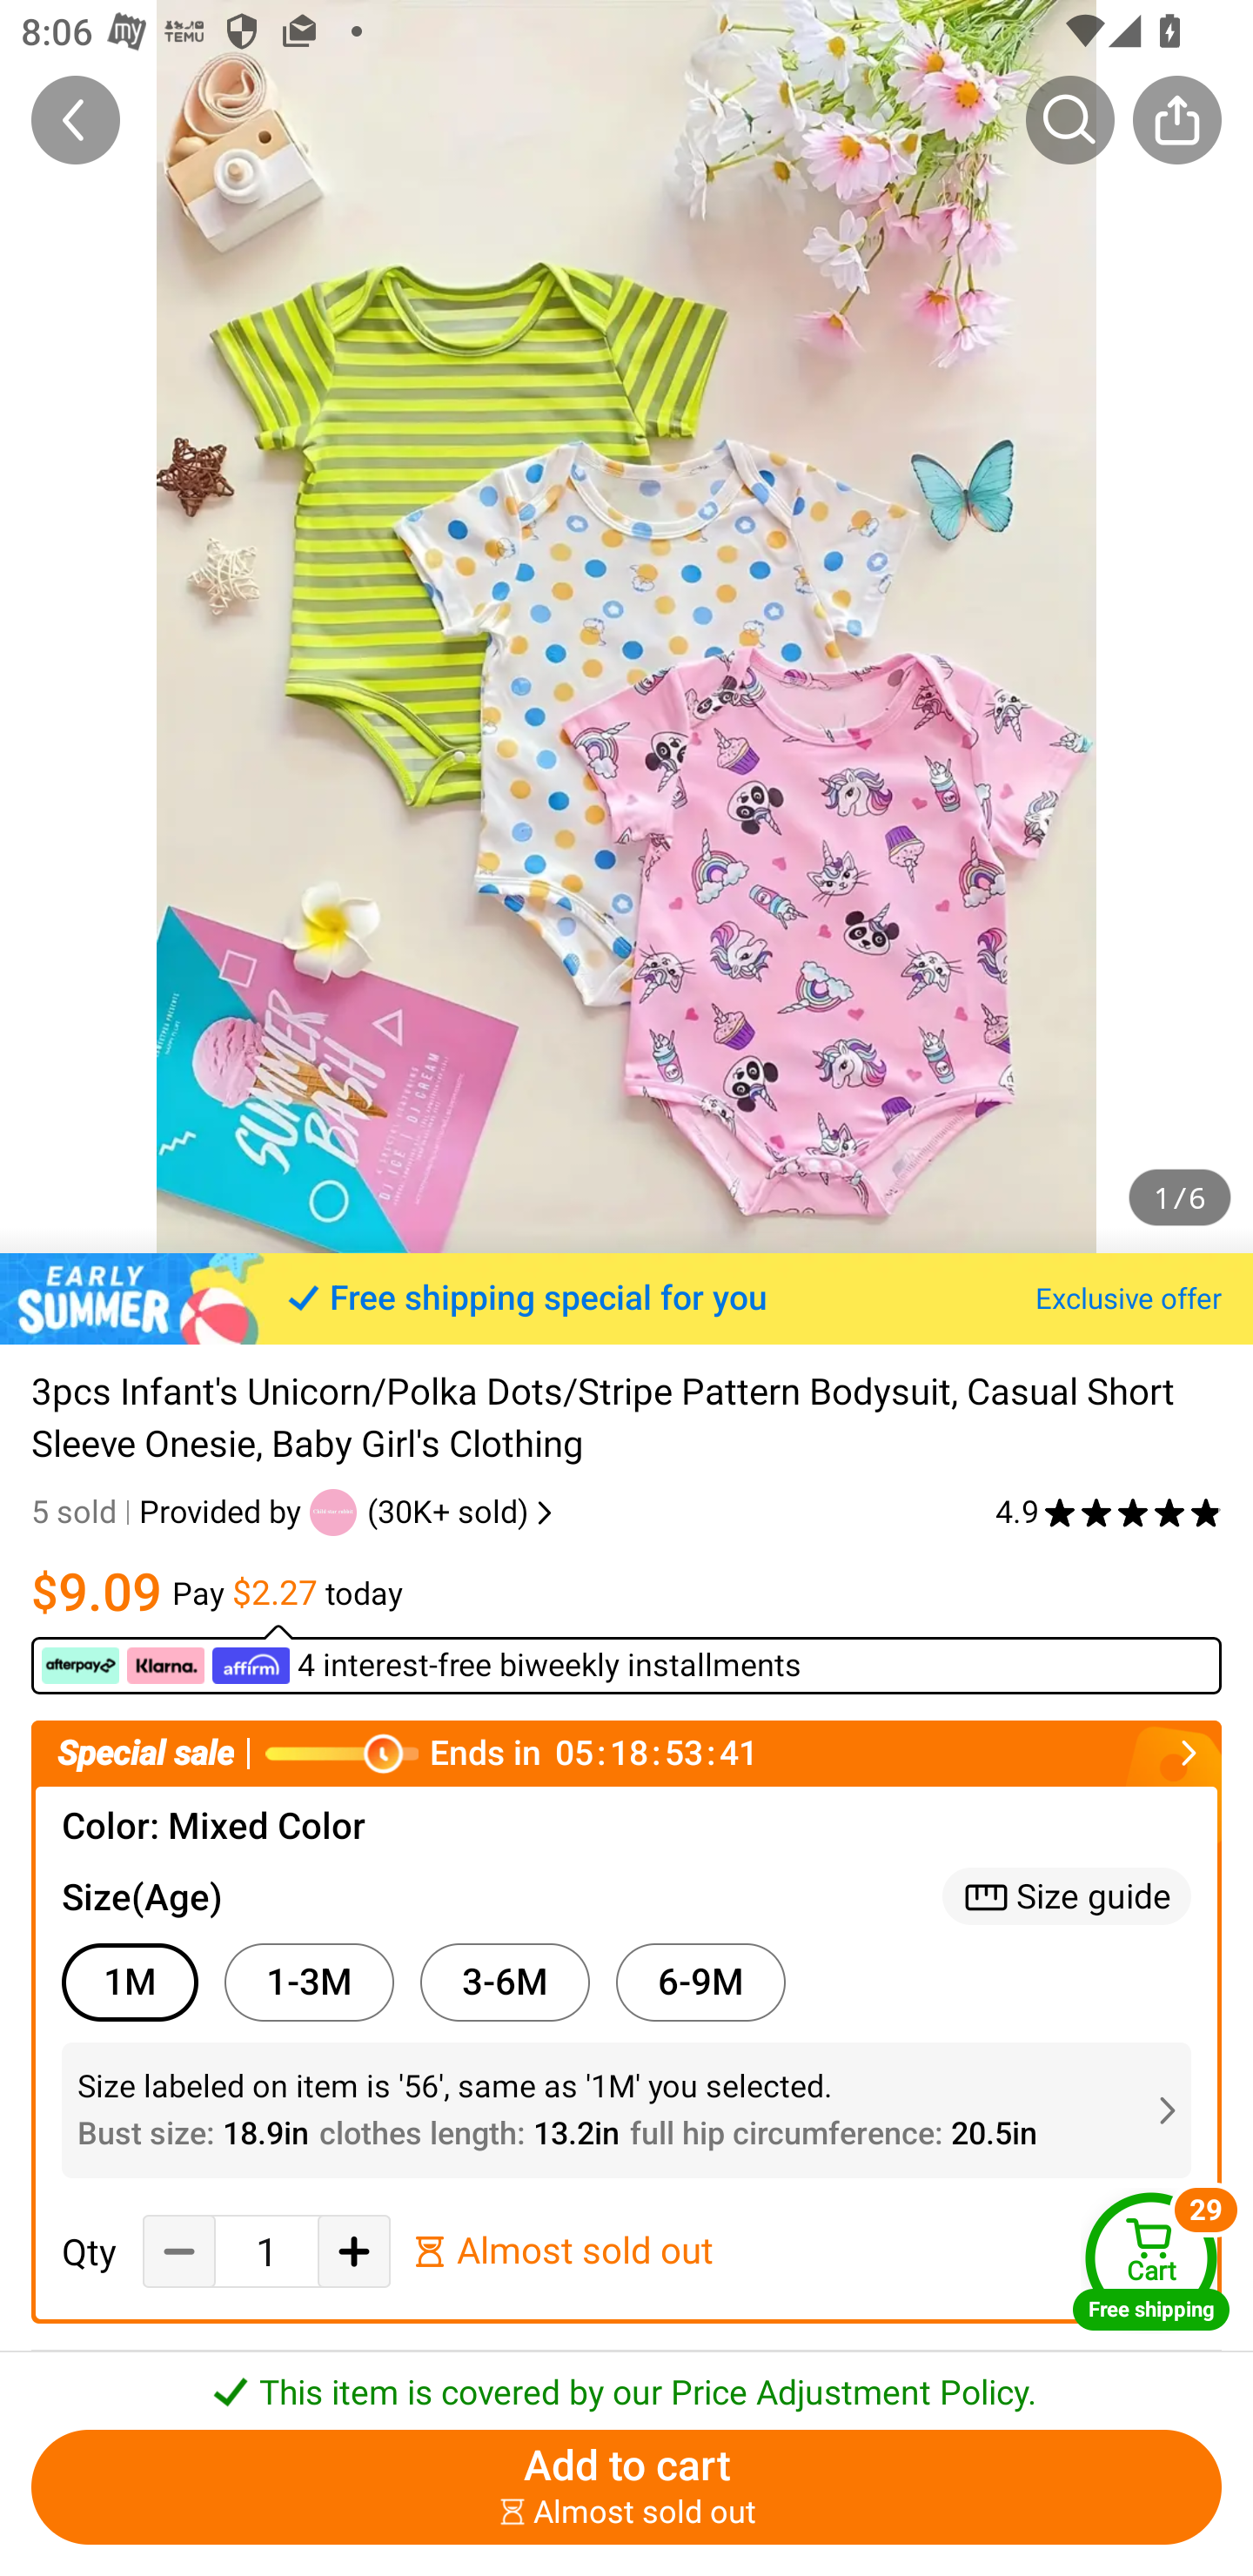  I want to click on Add Quantity button, so click(353, 2251).